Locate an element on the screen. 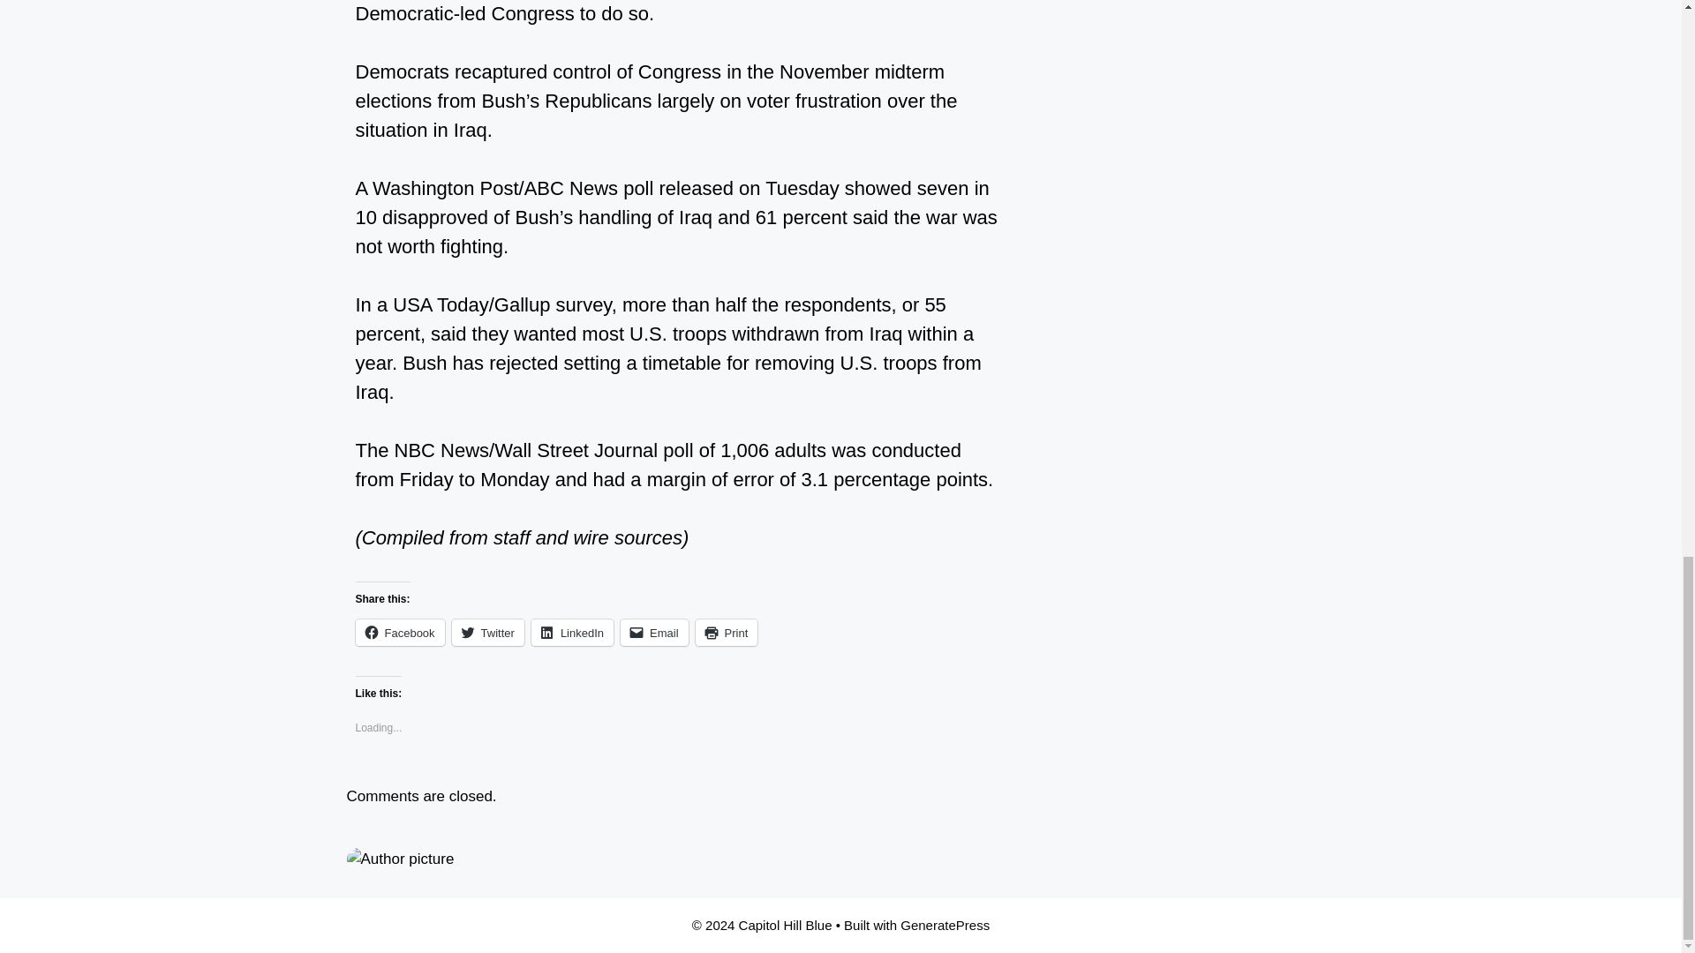 The image size is (1695, 953). Print is located at coordinates (726, 633).